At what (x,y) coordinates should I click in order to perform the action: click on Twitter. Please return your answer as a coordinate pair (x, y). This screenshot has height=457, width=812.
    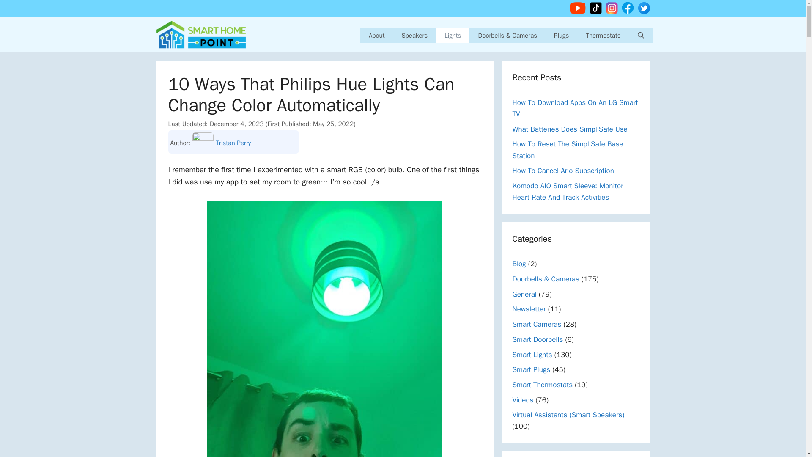
    Looking at the image, I should click on (644, 8).